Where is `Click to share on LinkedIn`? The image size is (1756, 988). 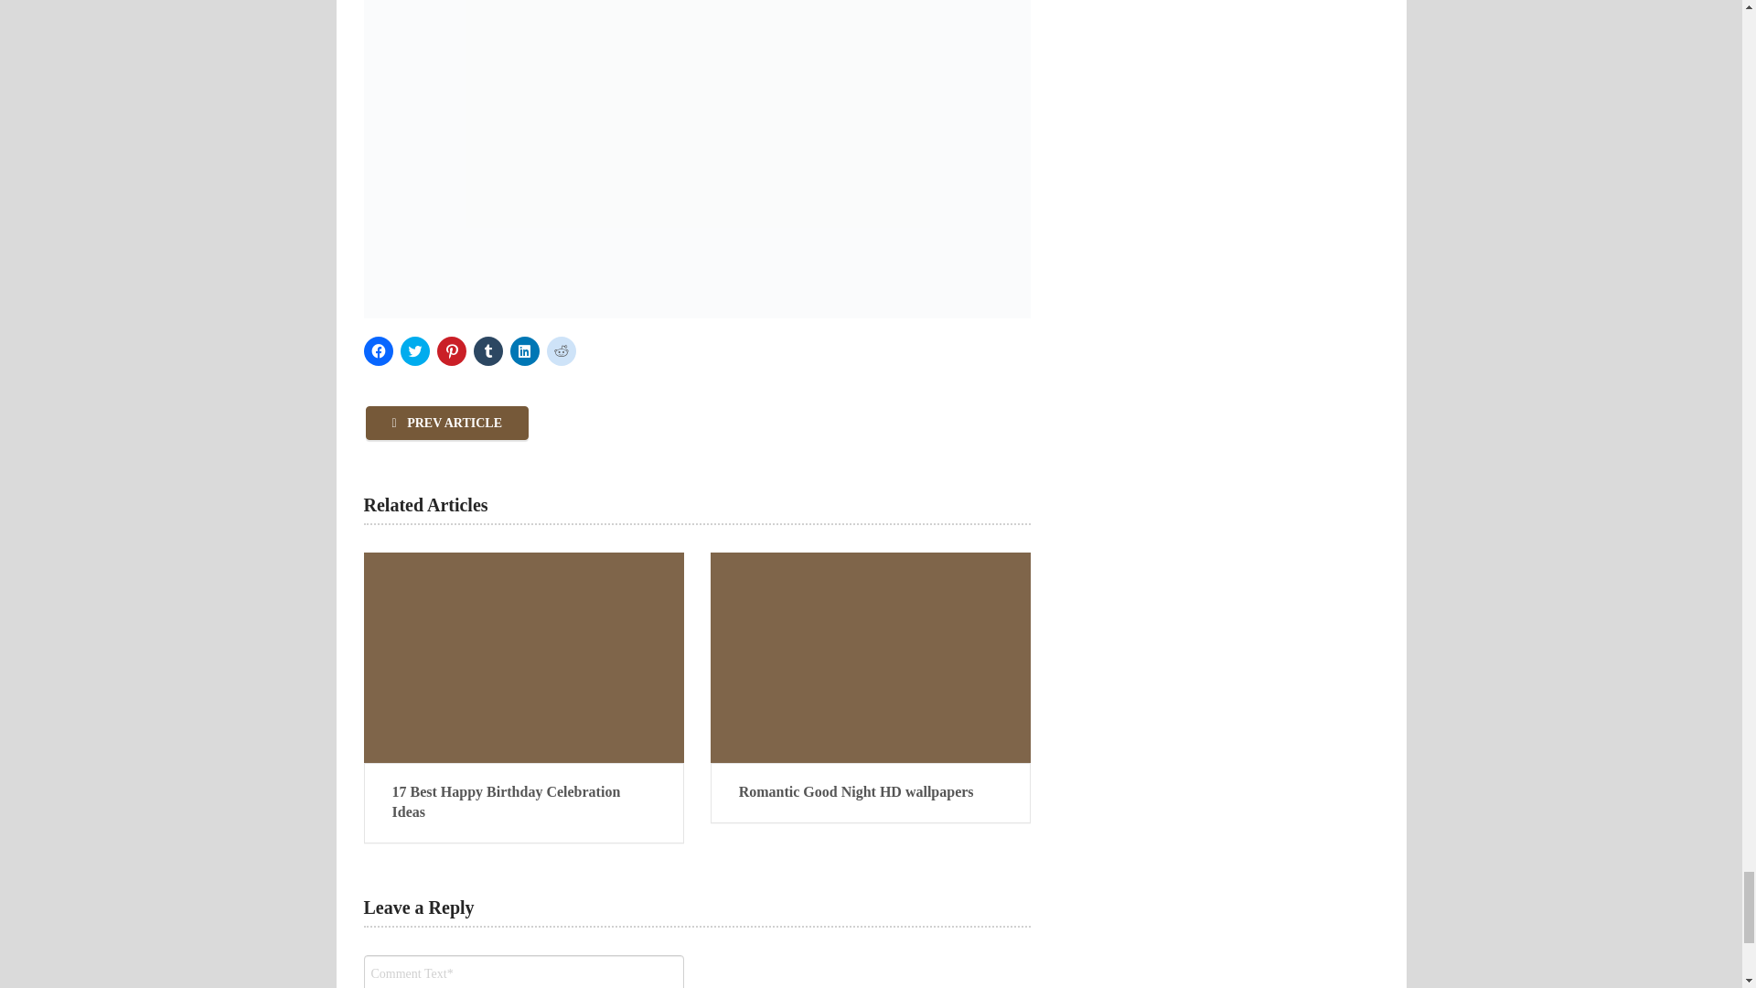 Click to share on LinkedIn is located at coordinates (525, 351).